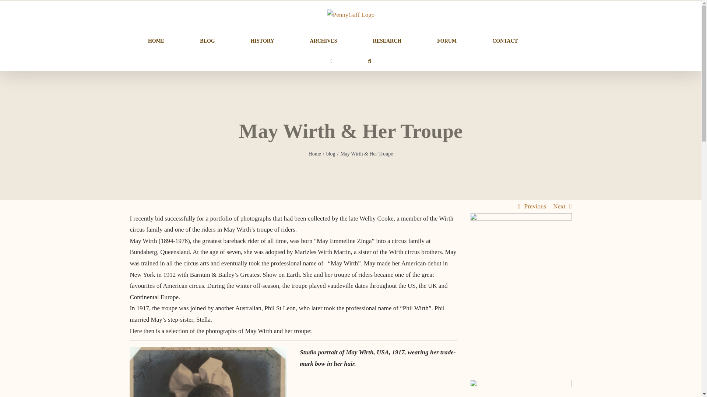  Describe the element at coordinates (559, 207) in the screenshot. I see `Next` at that location.